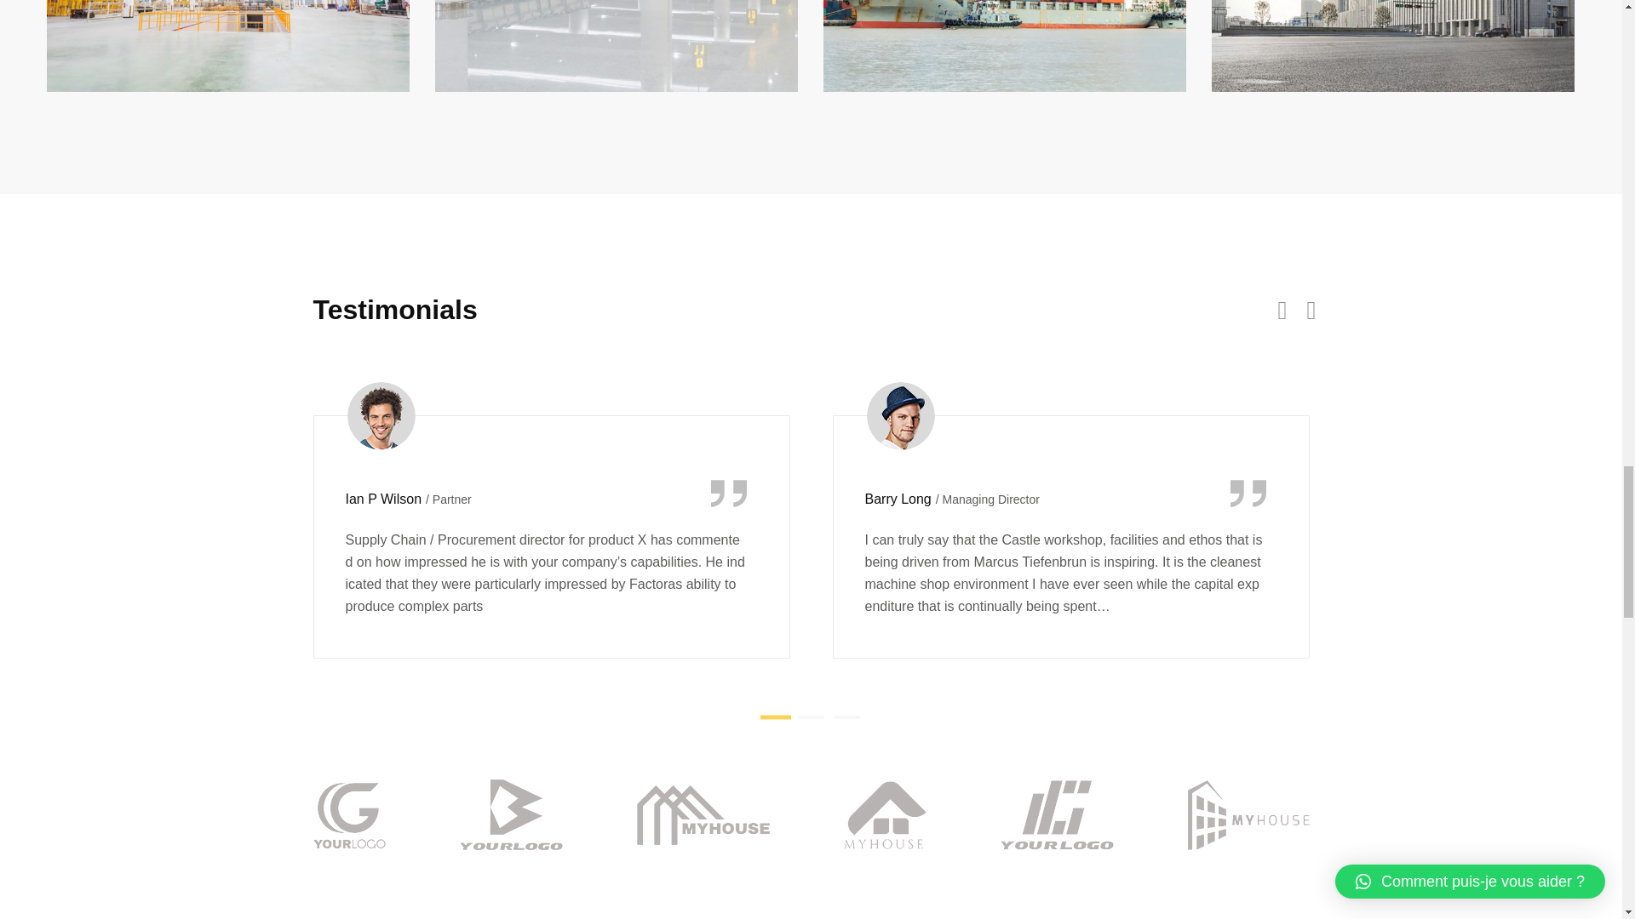 This screenshot has height=919, width=1635. I want to click on partner-6, so click(349, 815).